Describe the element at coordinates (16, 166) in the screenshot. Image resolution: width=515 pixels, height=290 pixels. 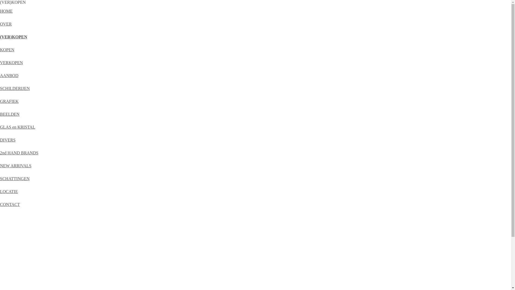
I see `NEW ARRIVALS` at that location.